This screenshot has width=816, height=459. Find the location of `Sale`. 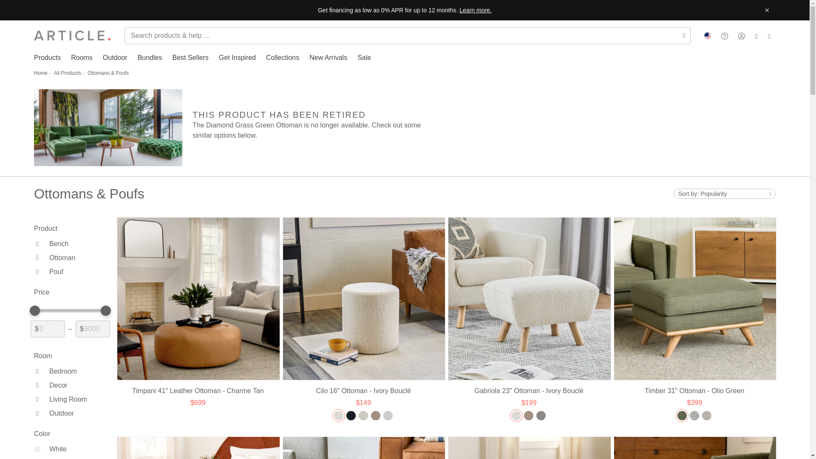

Sale is located at coordinates (364, 58).